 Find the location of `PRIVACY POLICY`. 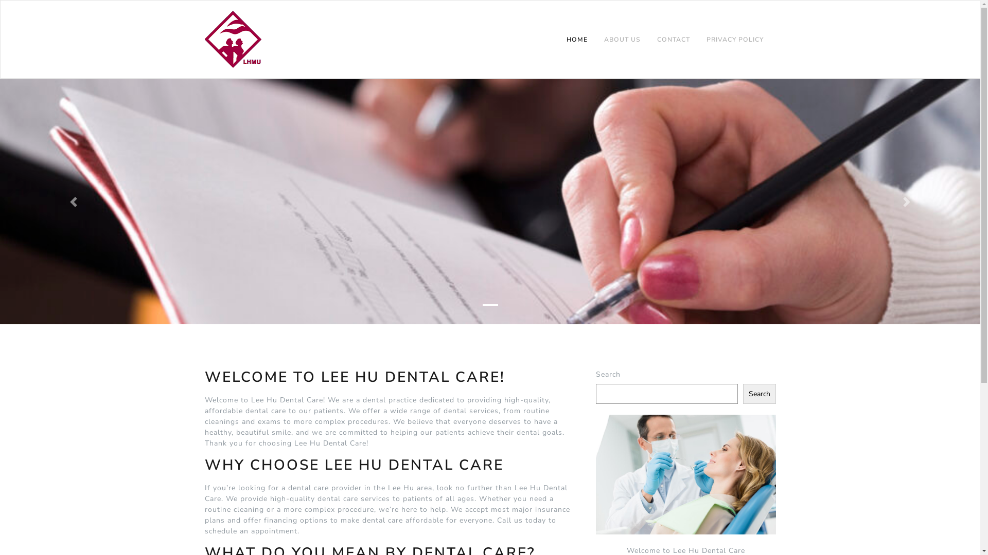

PRIVACY POLICY is located at coordinates (735, 40).